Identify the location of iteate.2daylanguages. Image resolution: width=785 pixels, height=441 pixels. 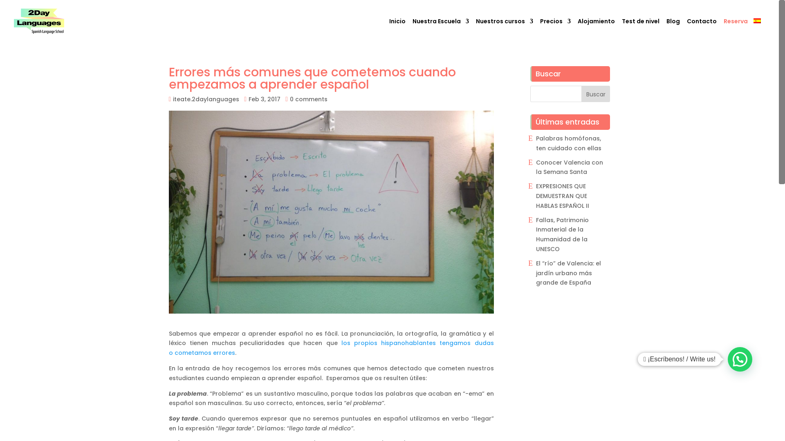
(206, 99).